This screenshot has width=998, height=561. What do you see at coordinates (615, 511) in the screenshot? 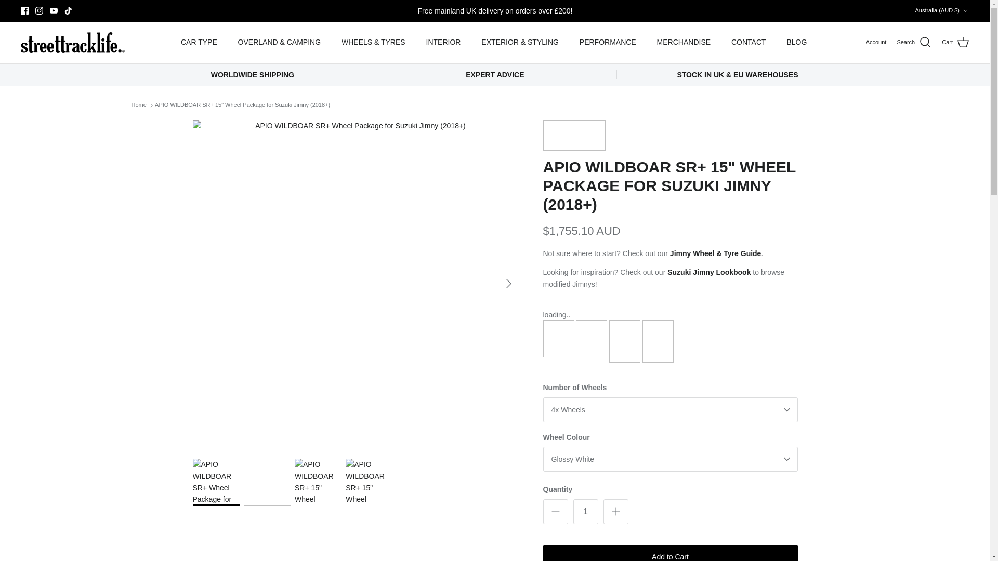
I see `Plus` at bounding box center [615, 511].